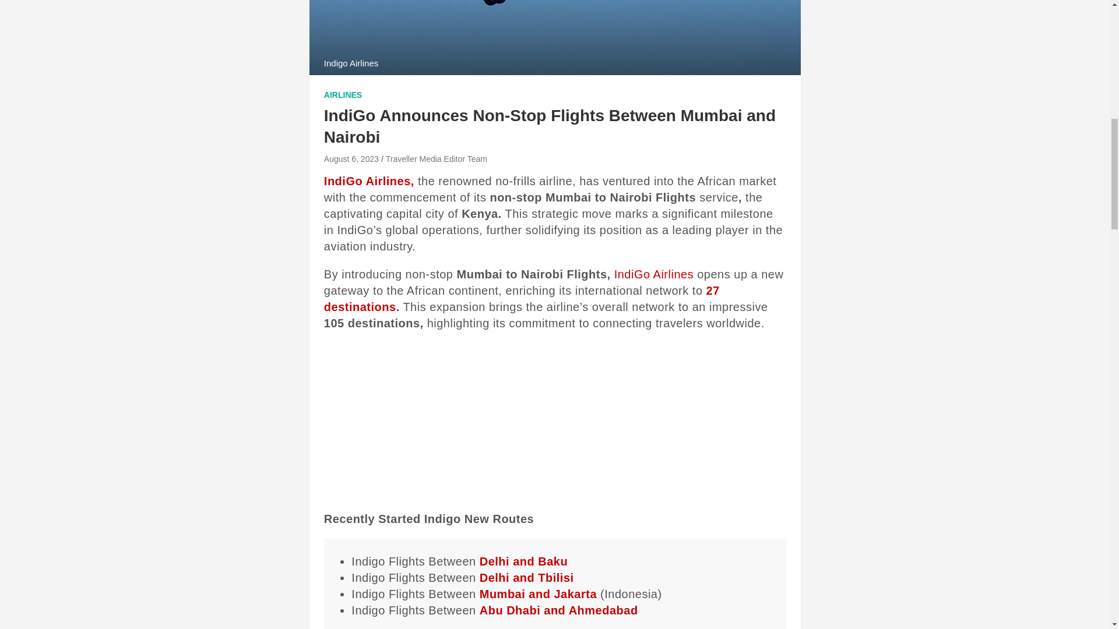  I want to click on Mumbai and Jakarta, so click(538, 594).